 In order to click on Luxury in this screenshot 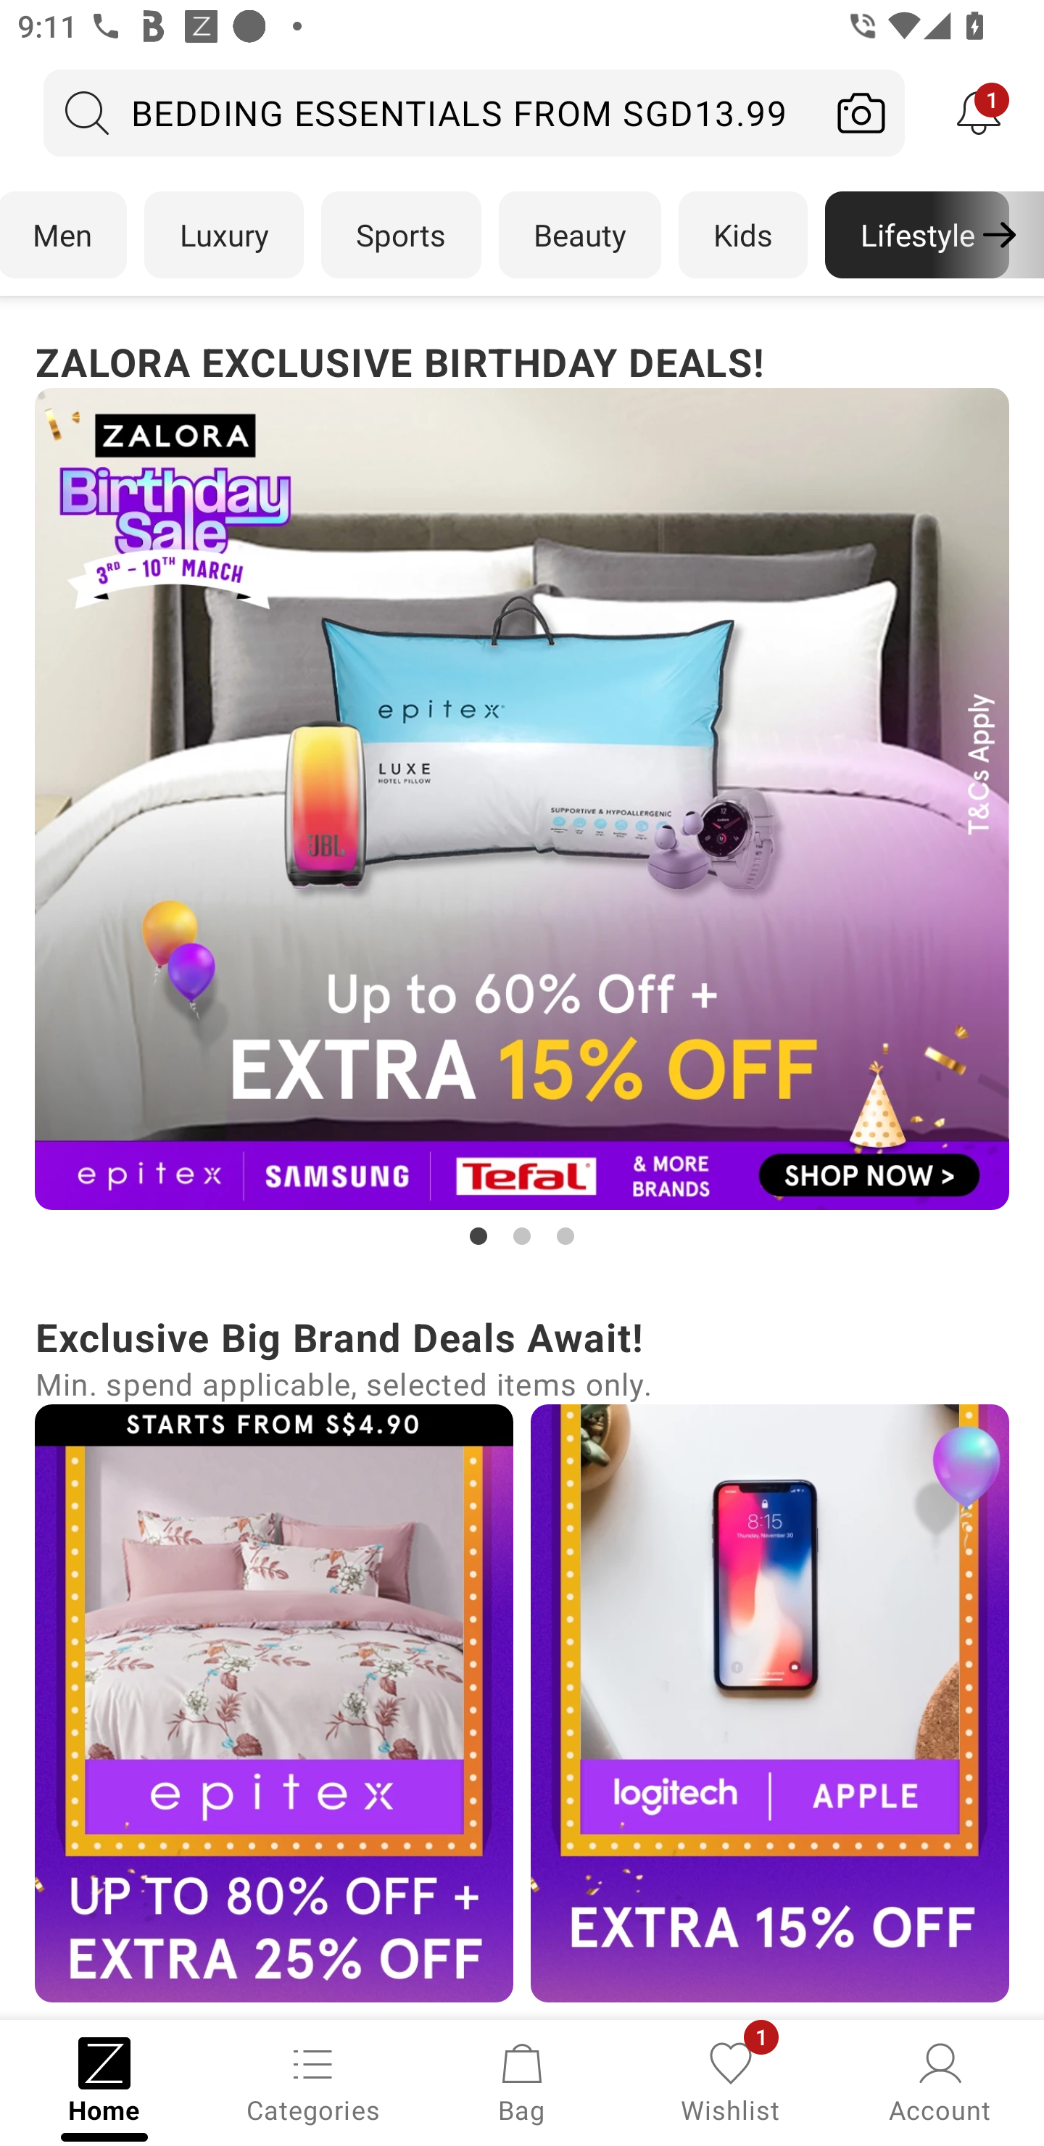, I will do `click(223, 235)`.